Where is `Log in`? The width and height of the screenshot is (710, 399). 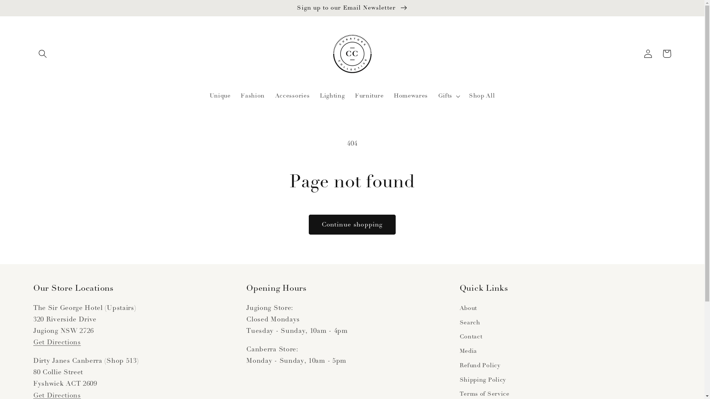
Log in is located at coordinates (649, 54).